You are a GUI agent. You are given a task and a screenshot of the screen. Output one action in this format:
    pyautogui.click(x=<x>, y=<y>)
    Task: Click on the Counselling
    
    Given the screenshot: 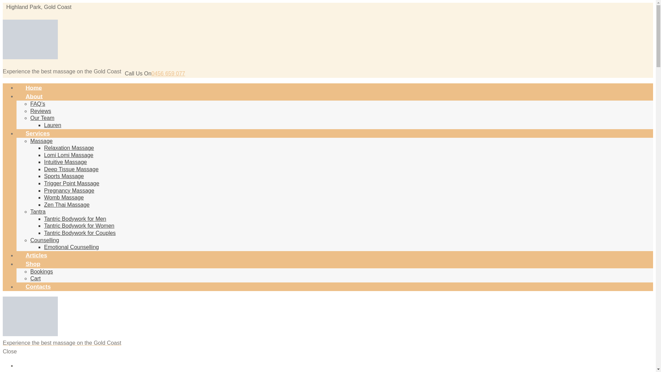 What is the action you would take?
    pyautogui.click(x=45, y=240)
    